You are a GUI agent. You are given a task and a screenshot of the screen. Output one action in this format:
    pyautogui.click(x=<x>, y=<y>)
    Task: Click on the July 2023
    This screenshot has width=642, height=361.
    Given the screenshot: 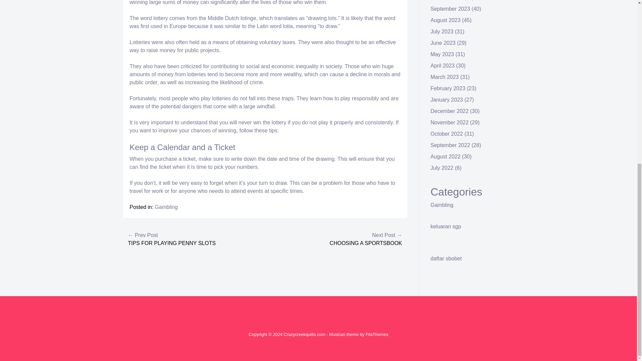 What is the action you would take?
    pyautogui.click(x=442, y=31)
    